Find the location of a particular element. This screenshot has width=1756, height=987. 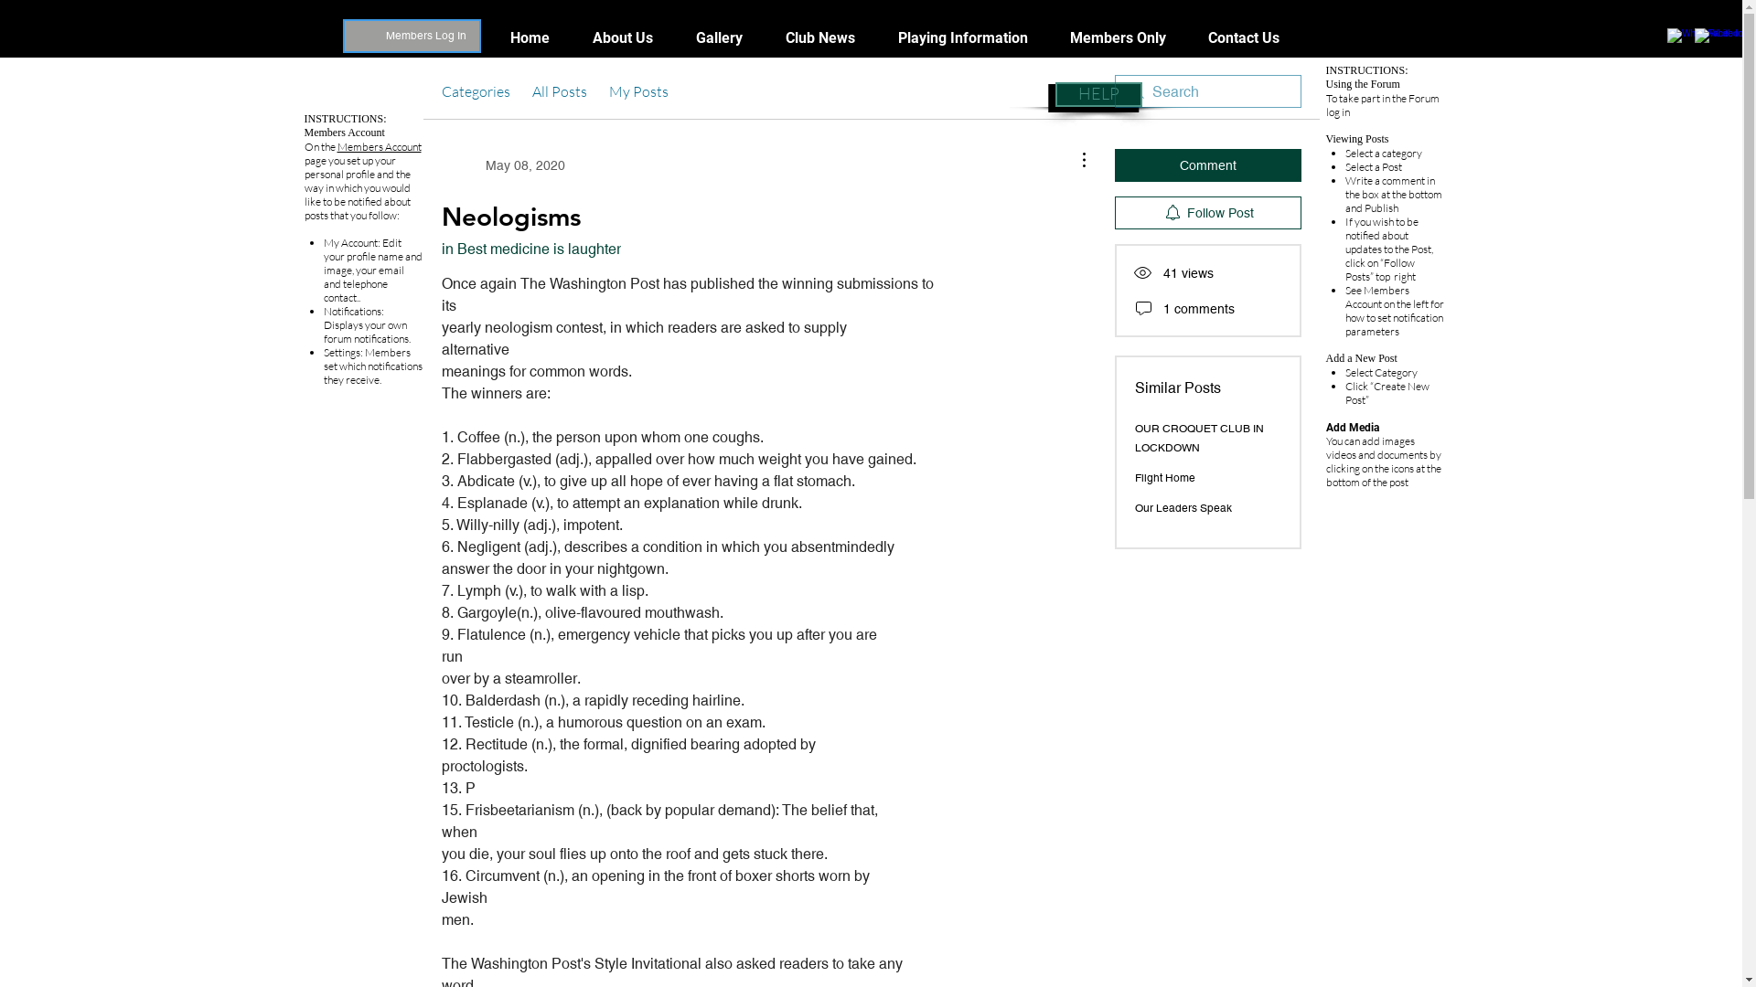

Comment is located at coordinates (1207, 165).